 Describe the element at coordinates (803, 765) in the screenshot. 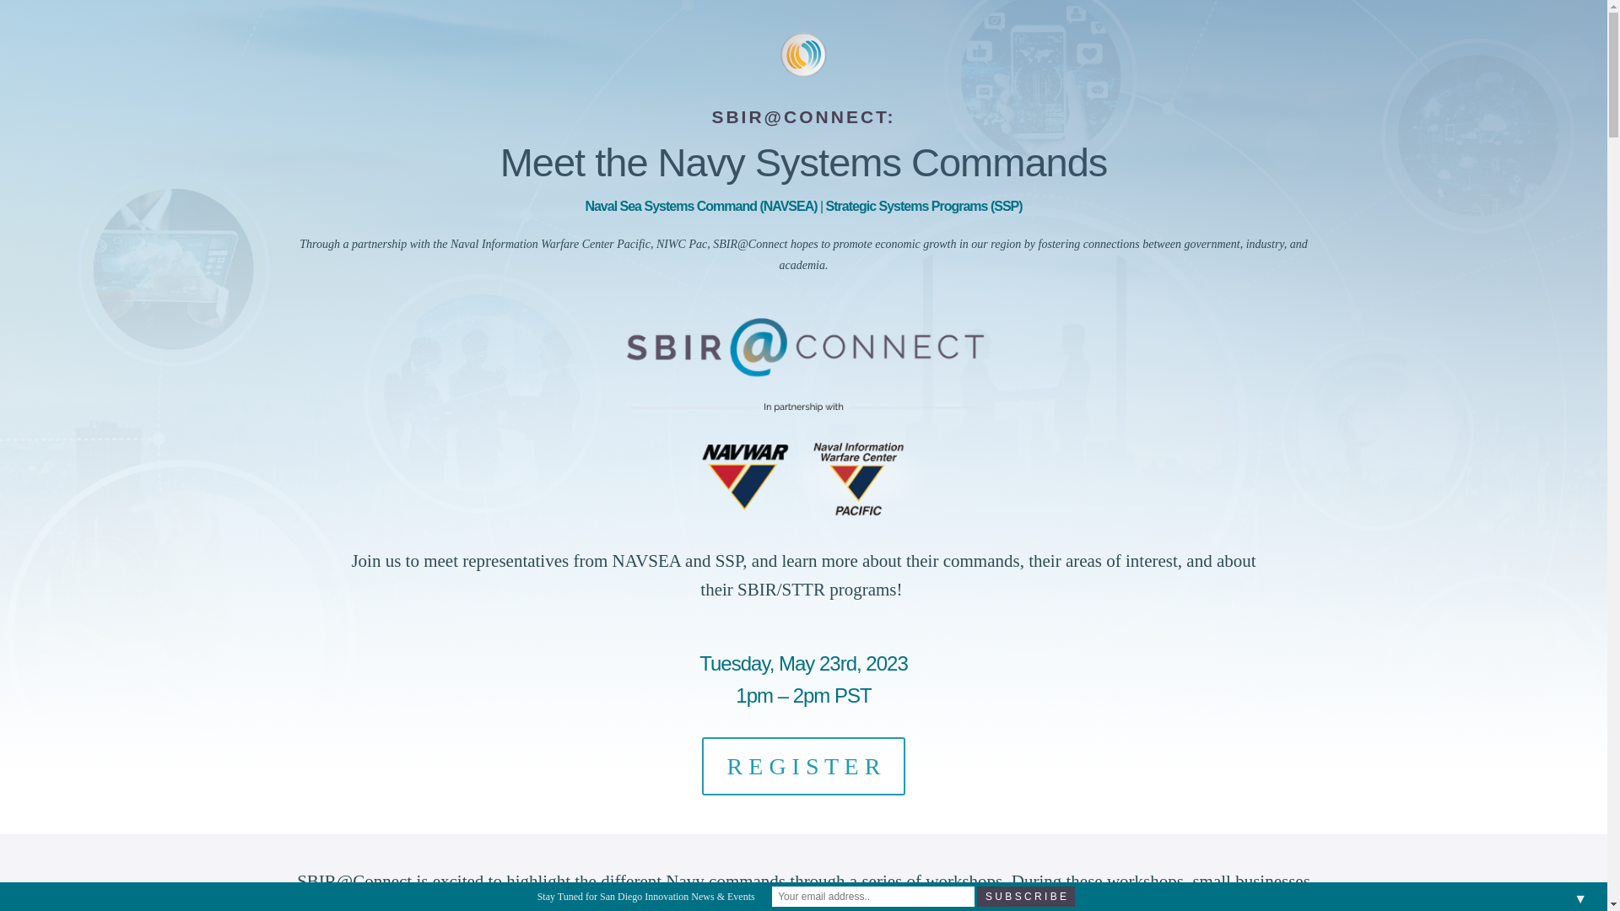

I see `R E G I S T E R` at that location.